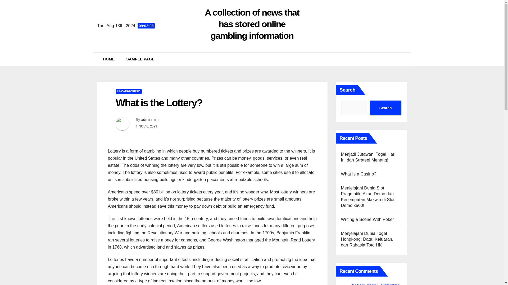  Describe the element at coordinates (109, 59) in the screenshot. I see `Home` at that location.